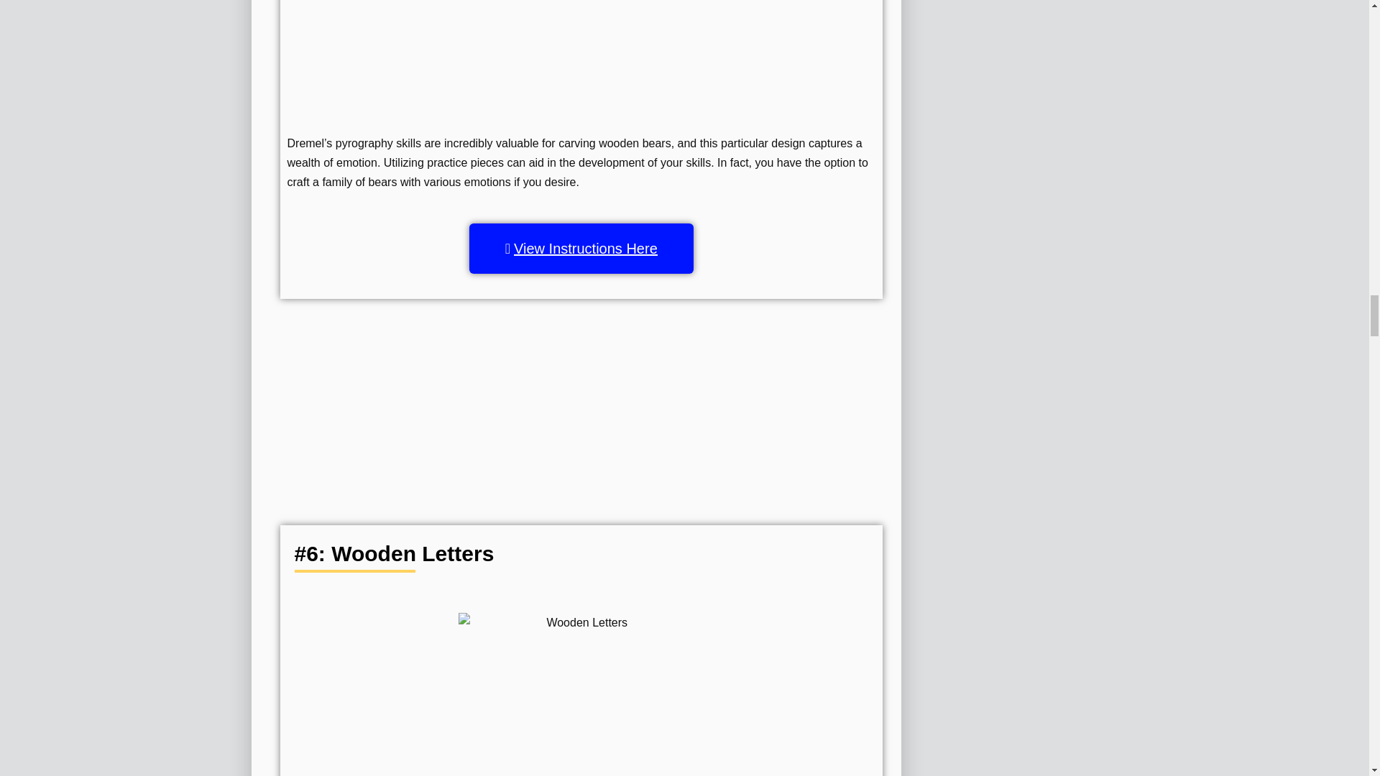 This screenshot has width=1380, height=776. What do you see at coordinates (581, 694) in the screenshot?
I see `Wooden Letters` at bounding box center [581, 694].